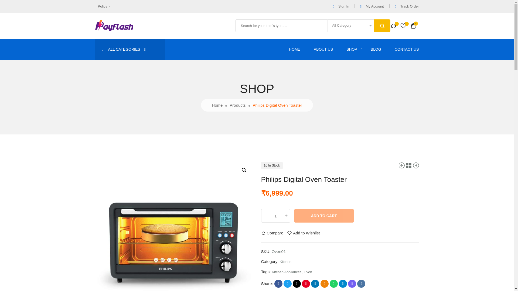 The image size is (518, 291). What do you see at coordinates (129, 49) in the screenshot?
I see `ALL CATEGORIES` at bounding box center [129, 49].